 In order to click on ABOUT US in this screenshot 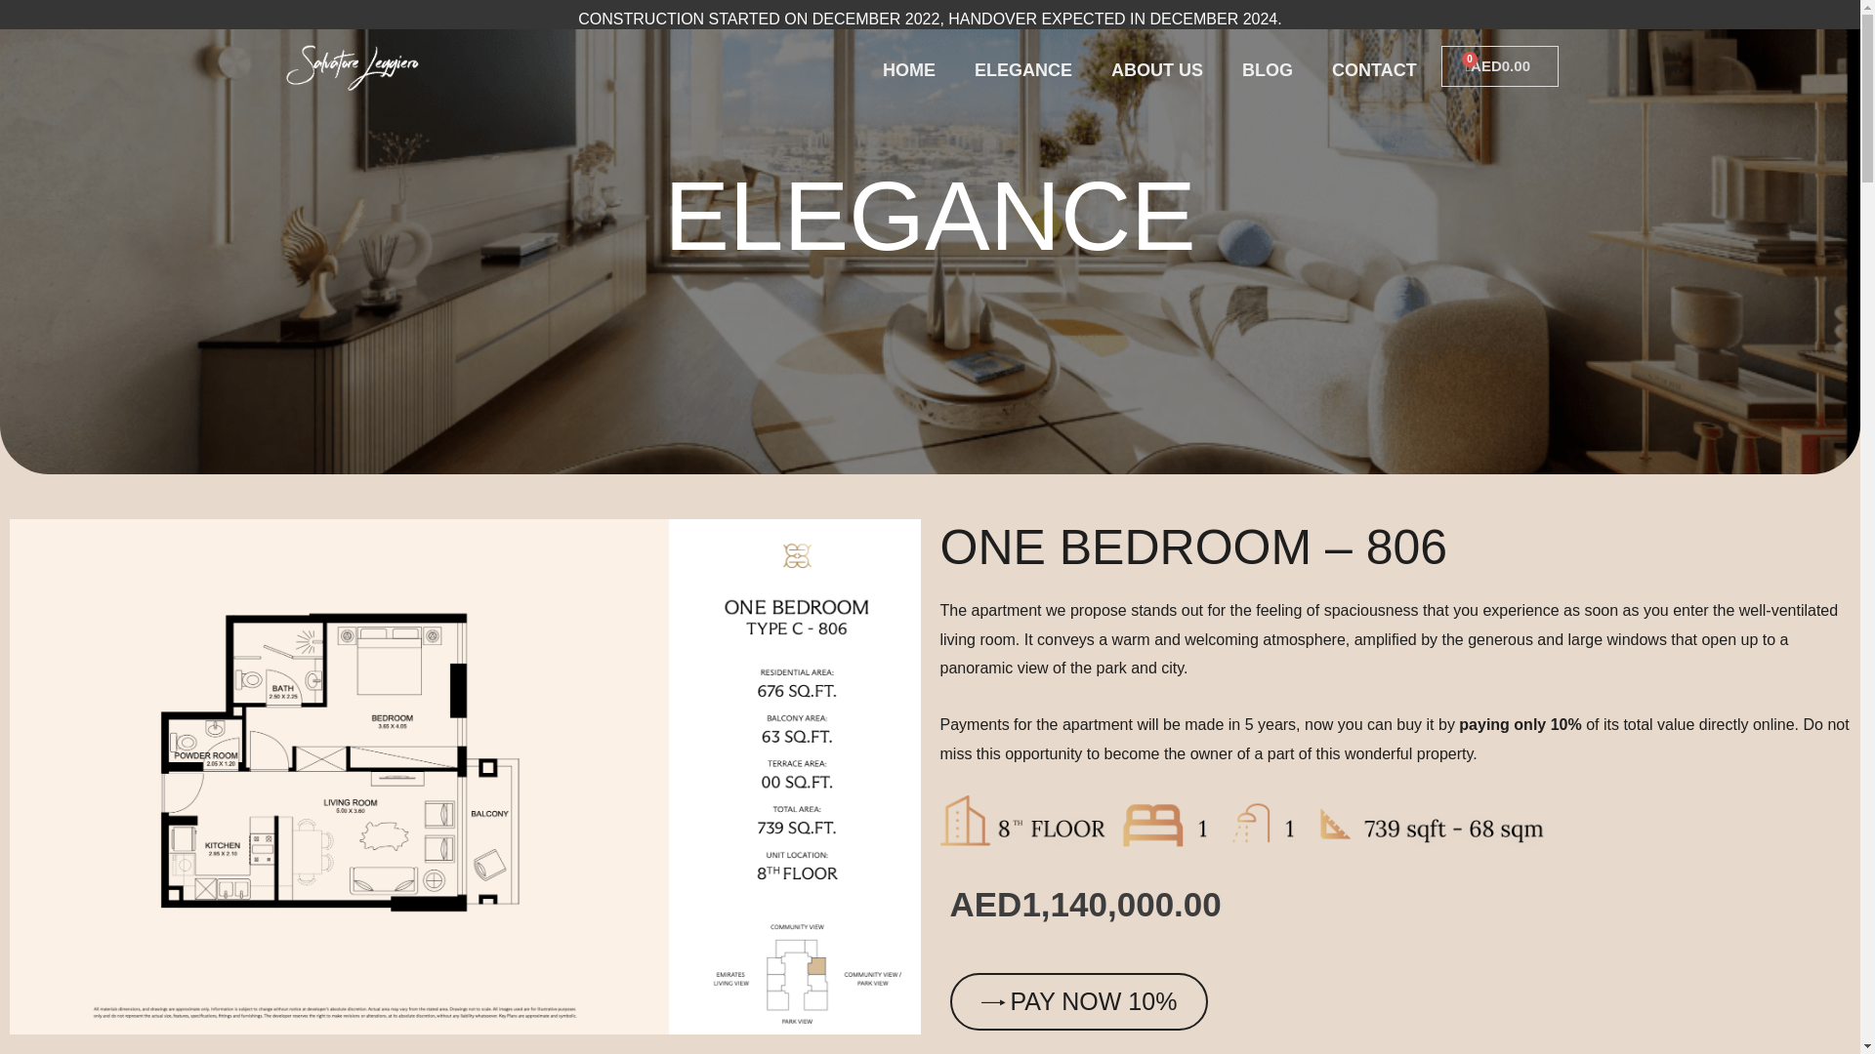, I will do `click(908, 70)`.